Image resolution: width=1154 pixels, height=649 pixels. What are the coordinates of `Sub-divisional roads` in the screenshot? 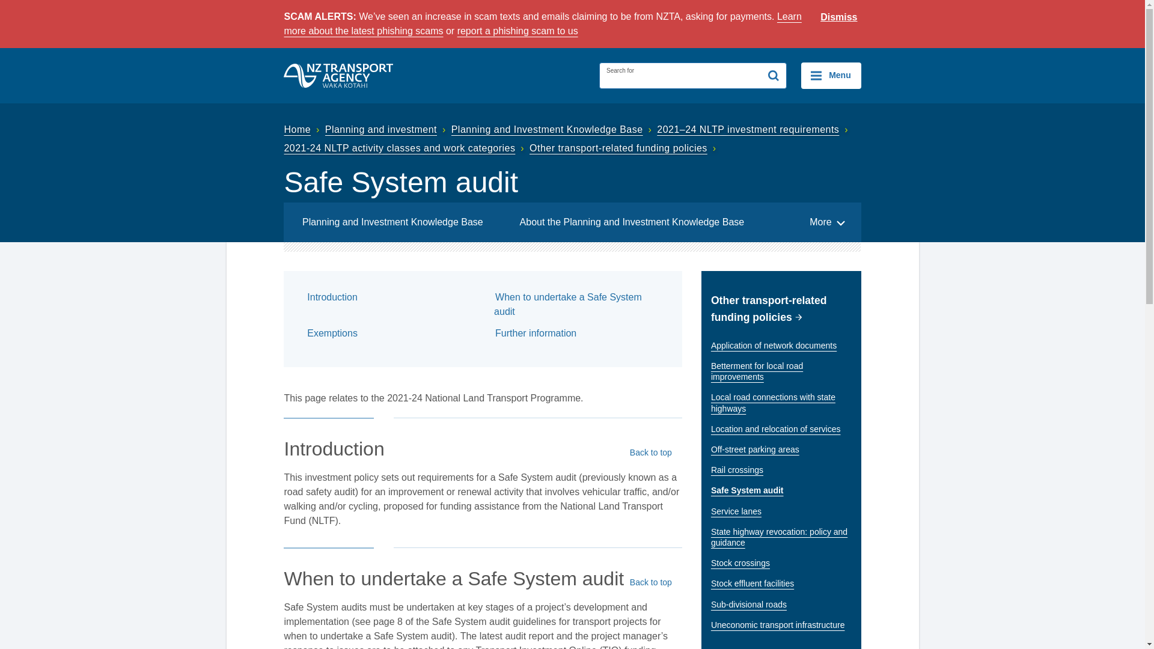 It's located at (781, 605).